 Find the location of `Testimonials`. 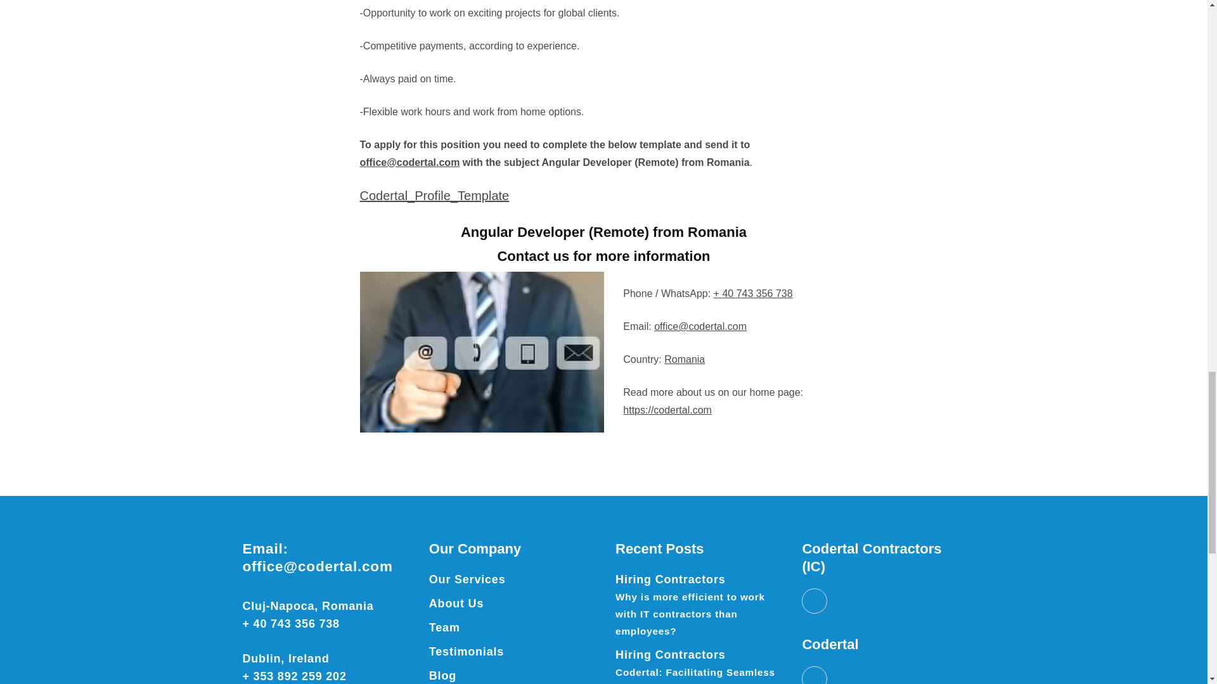

Testimonials is located at coordinates (467, 624).